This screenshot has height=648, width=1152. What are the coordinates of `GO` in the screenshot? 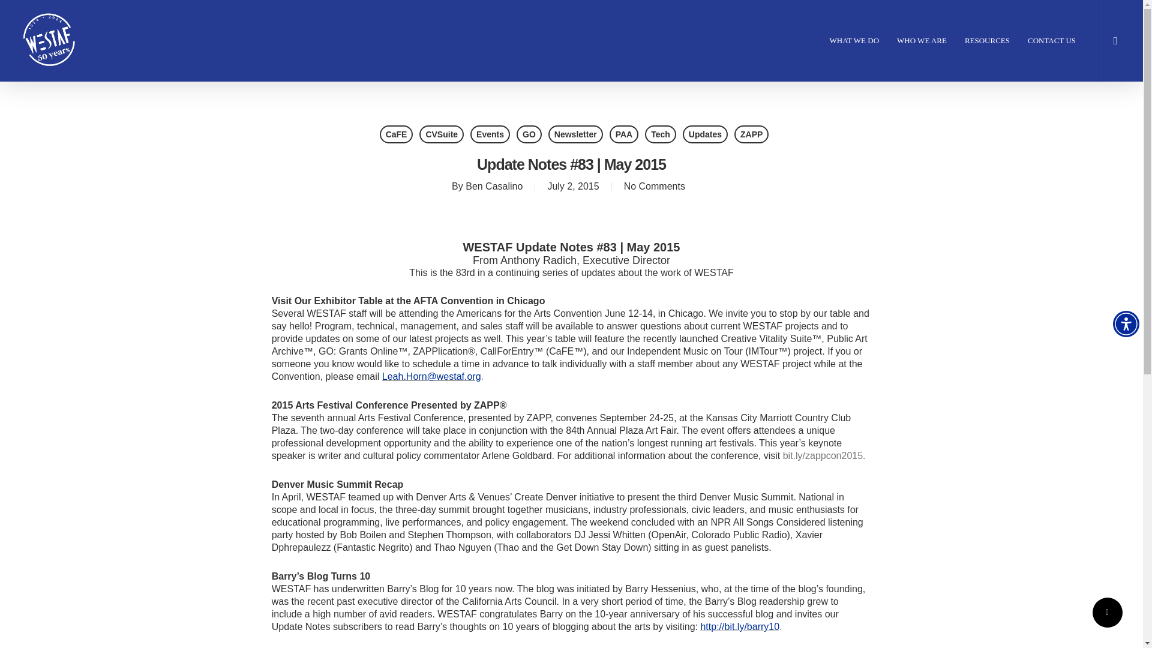 It's located at (529, 134).